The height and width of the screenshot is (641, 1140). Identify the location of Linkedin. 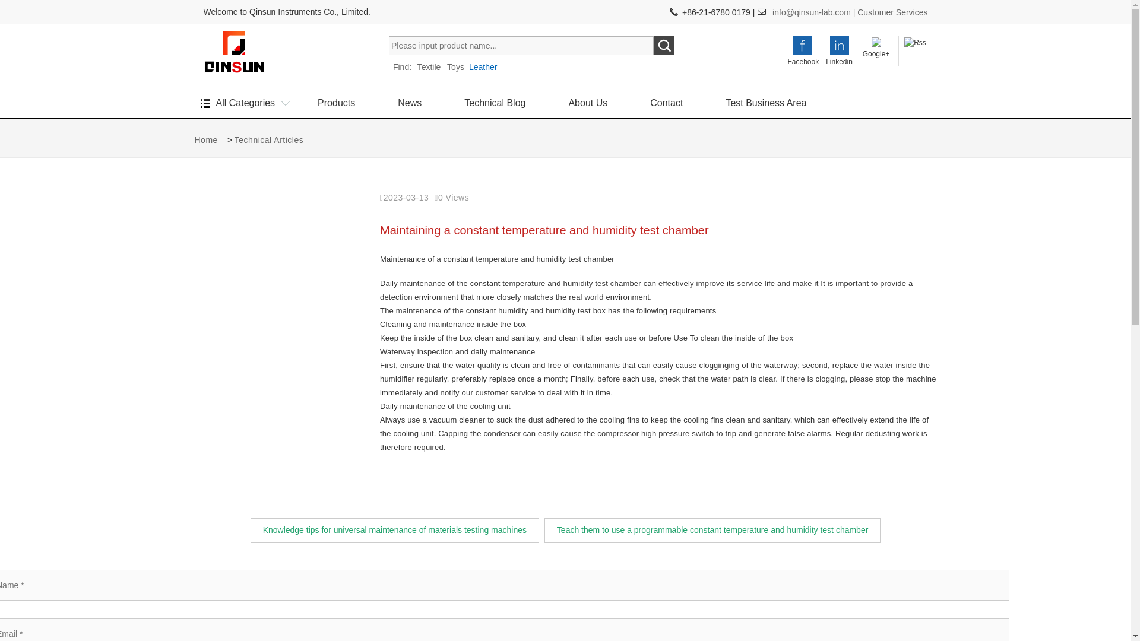
(839, 53).